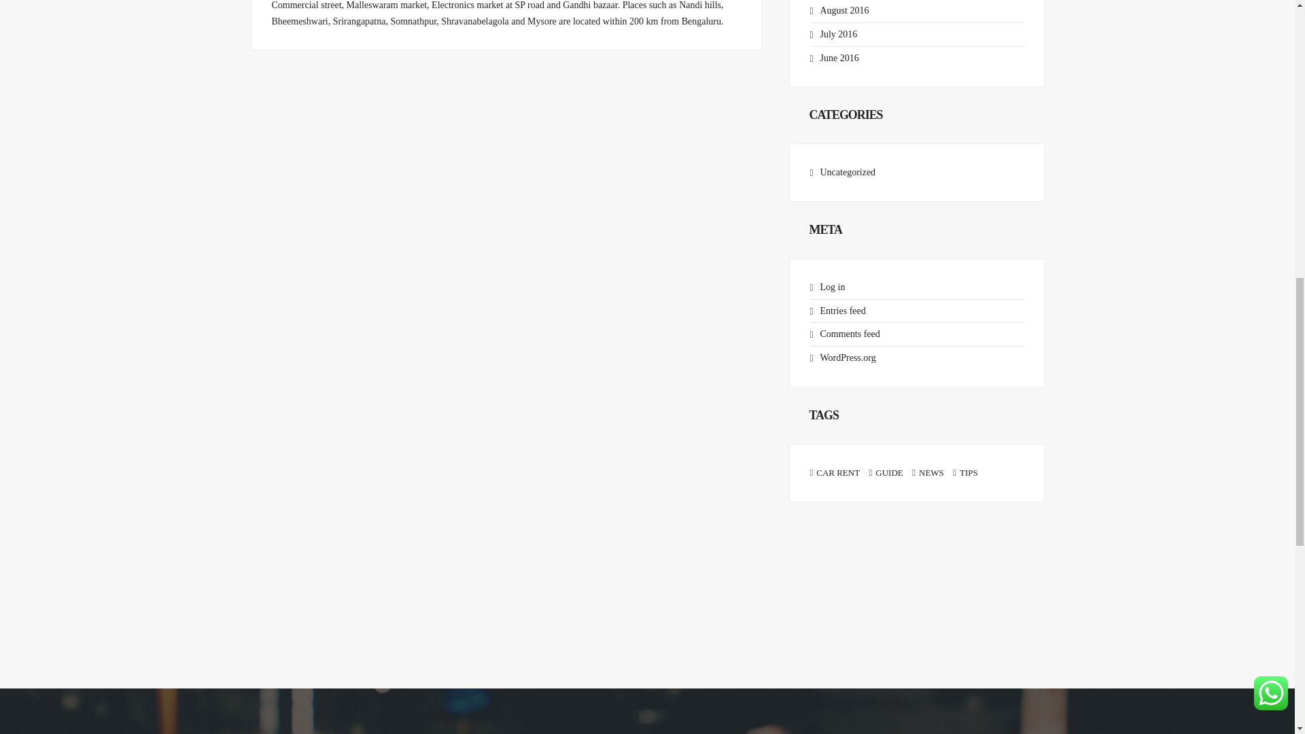  What do you see at coordinates (850, 333) in the screenshot?
I see `Comments feed` at bounding box center [850, 333].